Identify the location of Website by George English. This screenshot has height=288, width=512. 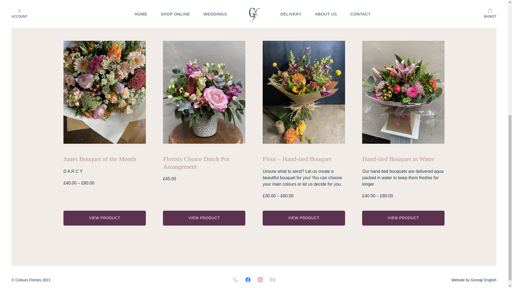
(474, 280).